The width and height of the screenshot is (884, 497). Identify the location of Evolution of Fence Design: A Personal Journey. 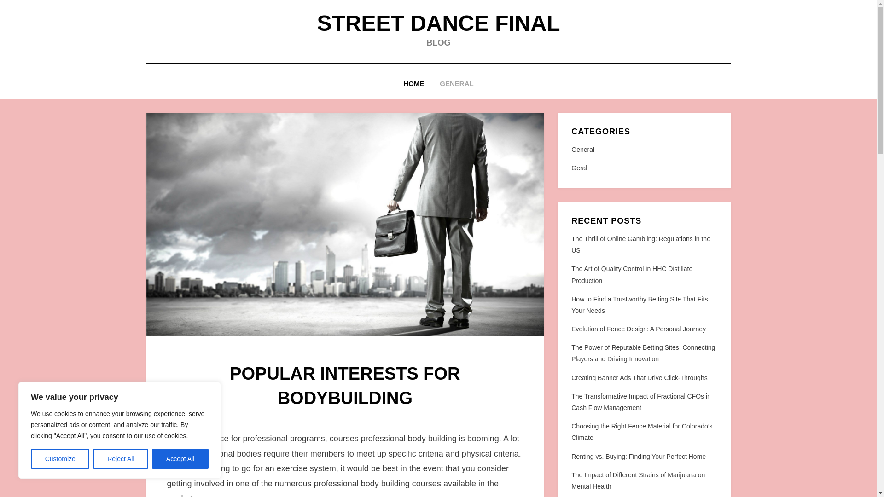
(638, 329).